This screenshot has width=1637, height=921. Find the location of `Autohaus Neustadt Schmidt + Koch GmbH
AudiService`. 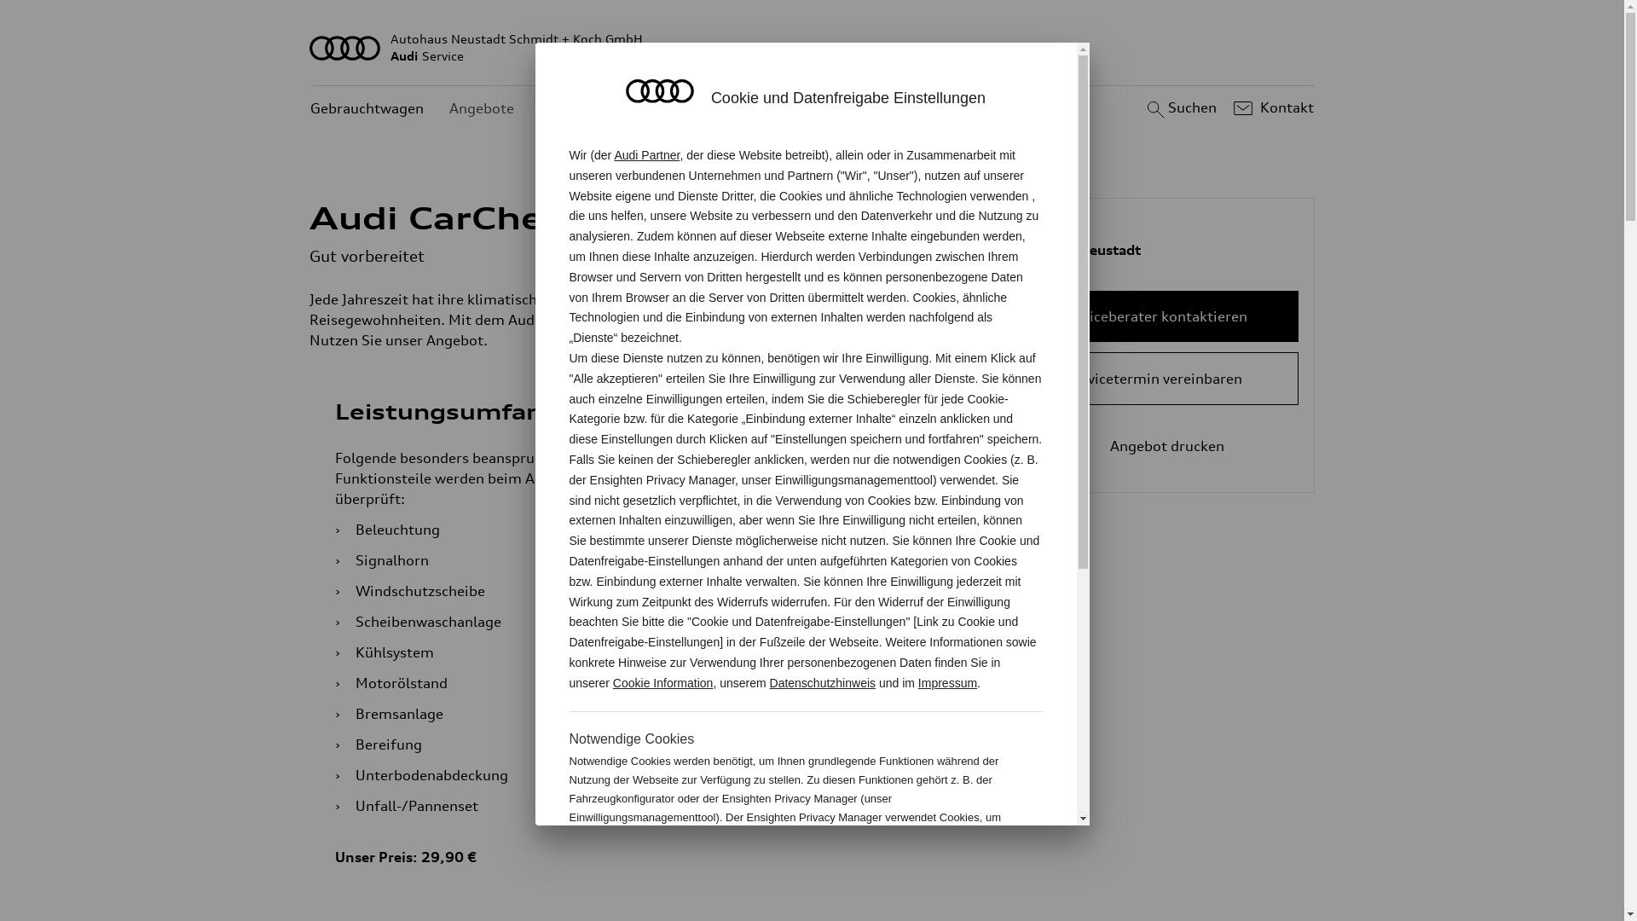

Autohaus Neustadt Schmidt + Koch GmbH
AudiService is located at coordinates (813, 48).